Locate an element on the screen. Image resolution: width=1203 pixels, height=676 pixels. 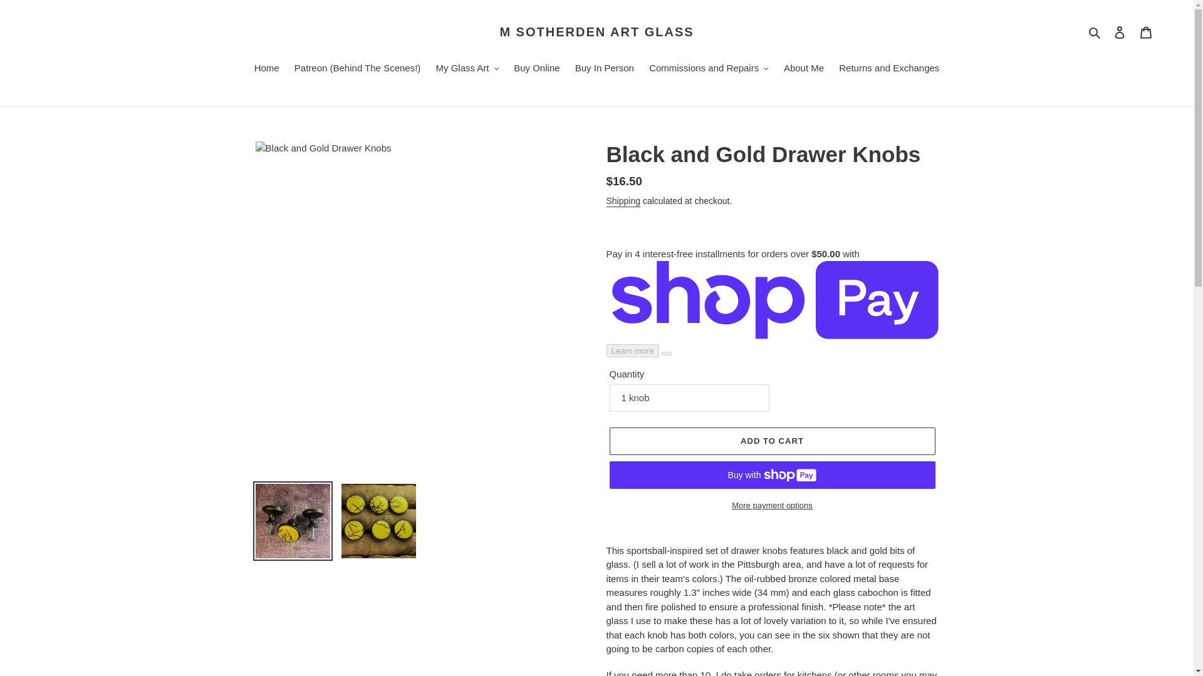
M SOTHERDEN ART GLASS is located at coordinates (596, 31).